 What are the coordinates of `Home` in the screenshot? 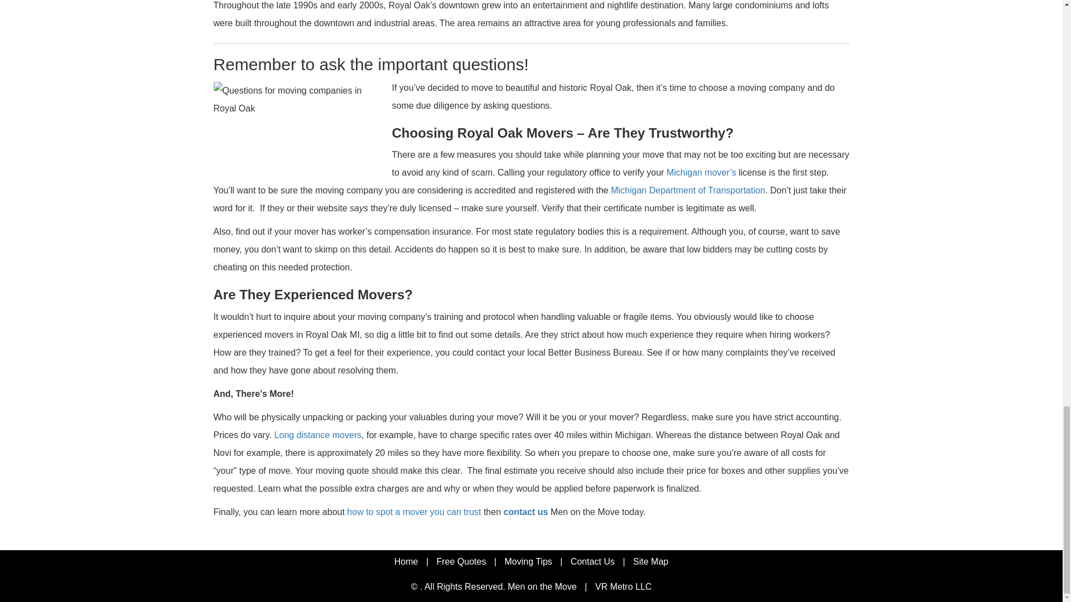 It's located at (406, 562).